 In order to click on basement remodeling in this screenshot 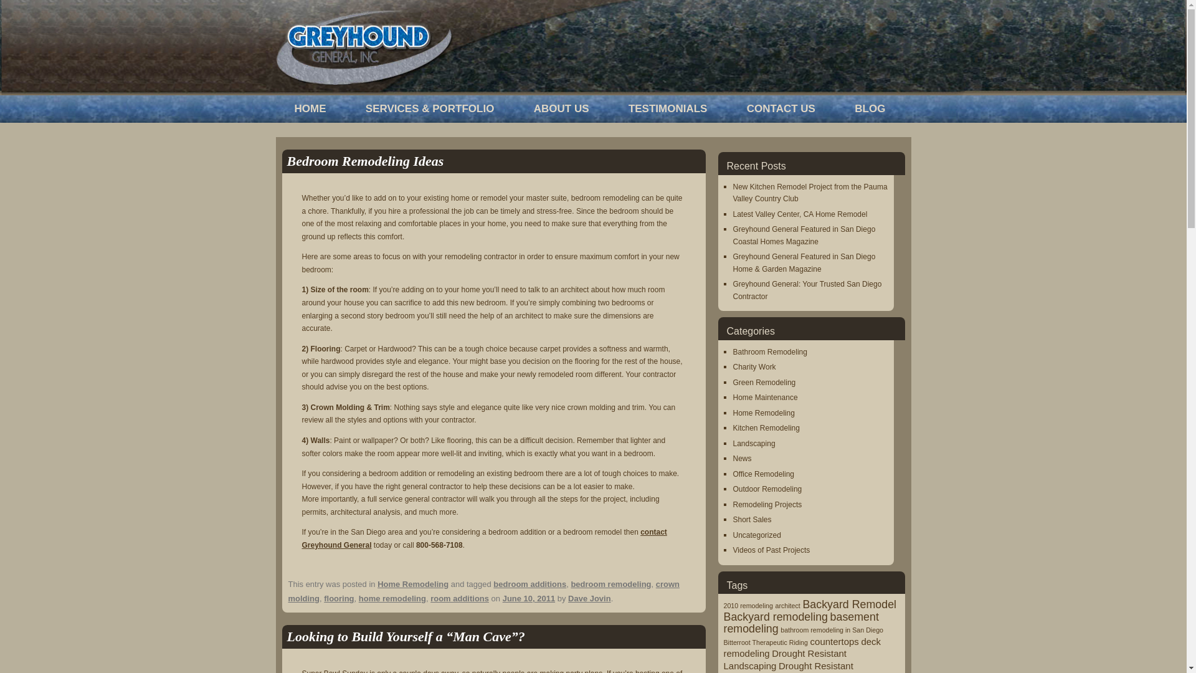, I will do `click(801, 623)`.